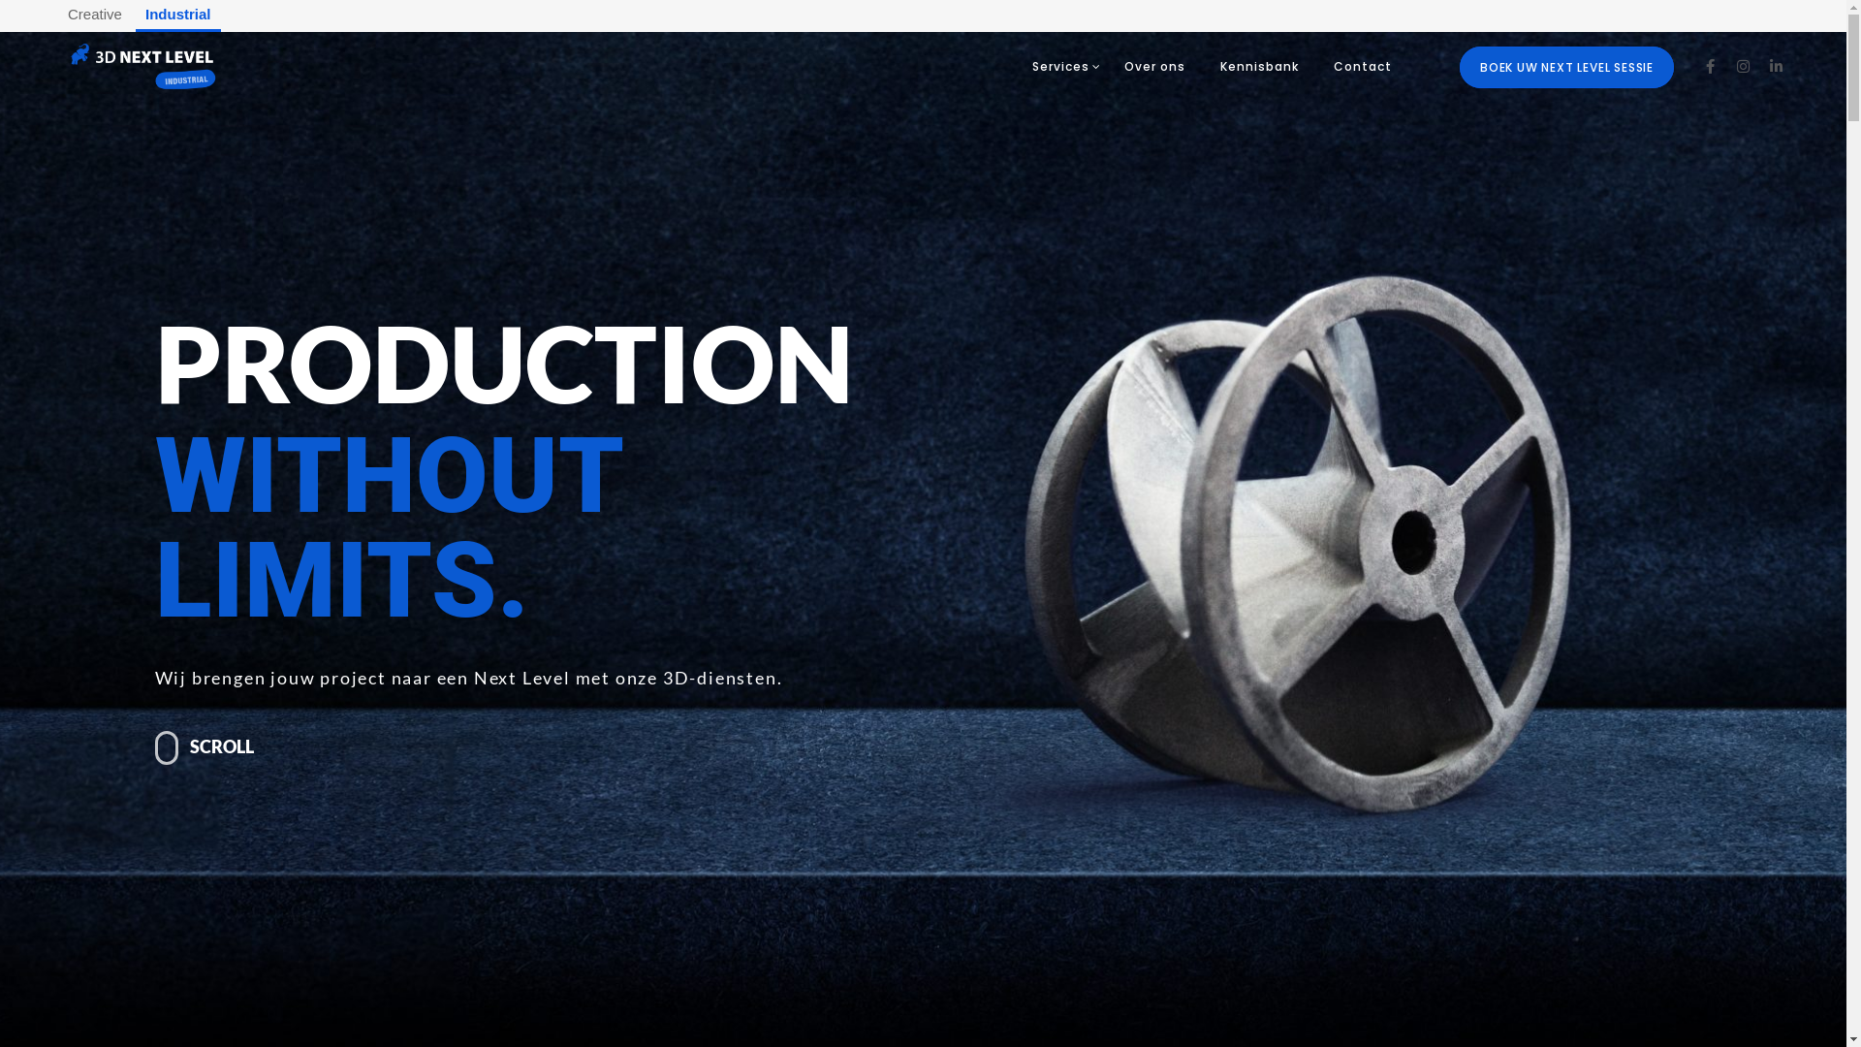 The image size is (1861, 1047). Describe the element at coordinates (1155, 66) in the screenshot. I see `Over ons` at that location.